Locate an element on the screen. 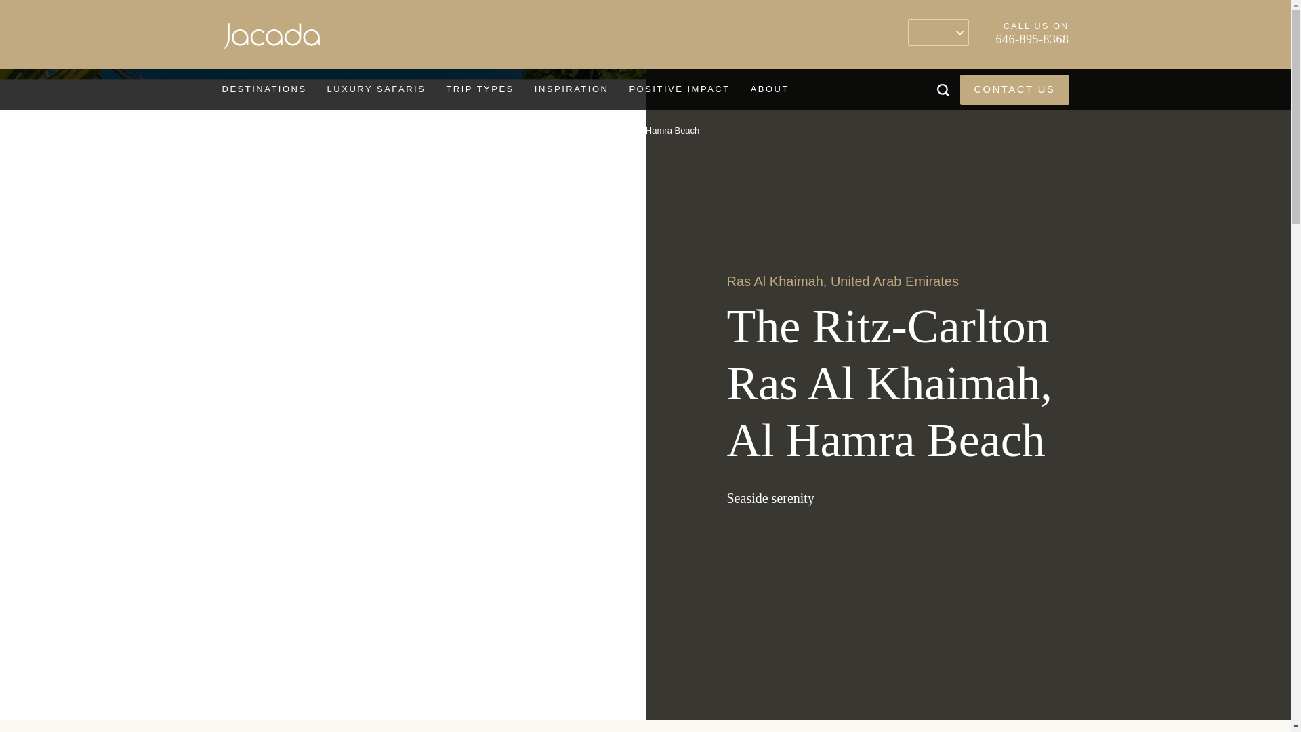 This screenshot has width=1301, height=732. 646-895-8368 is located at coordinates (1033, 39).